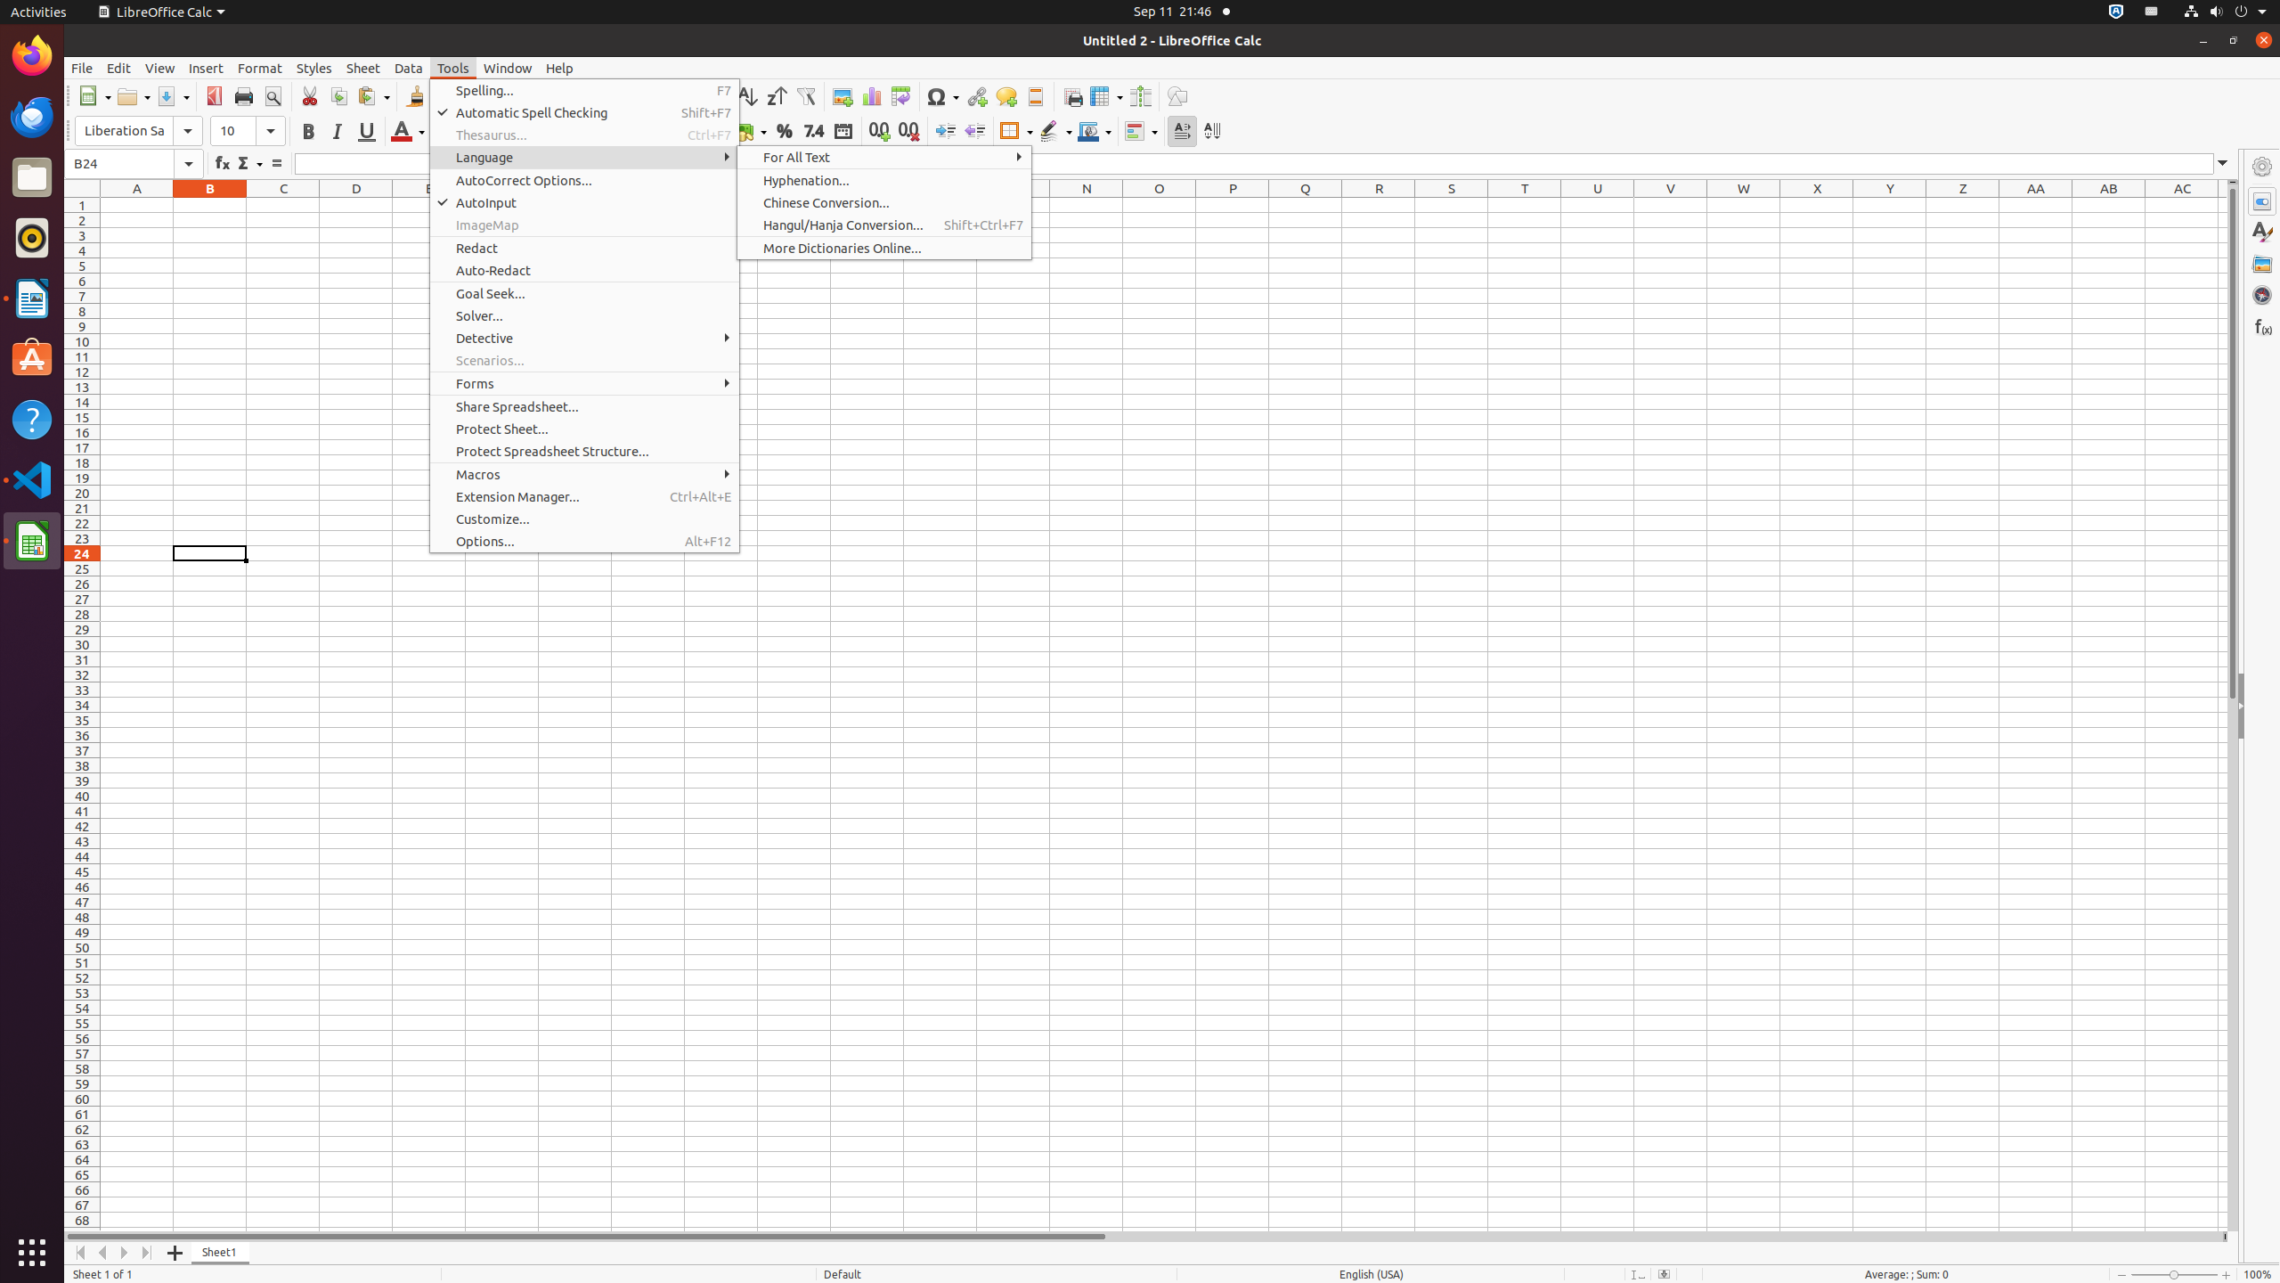 Image resolution: width=2280 pixels, height=1283 pixels. Describe the element at coordinates (82, 68) in the screenshot. I see `File` at that location.